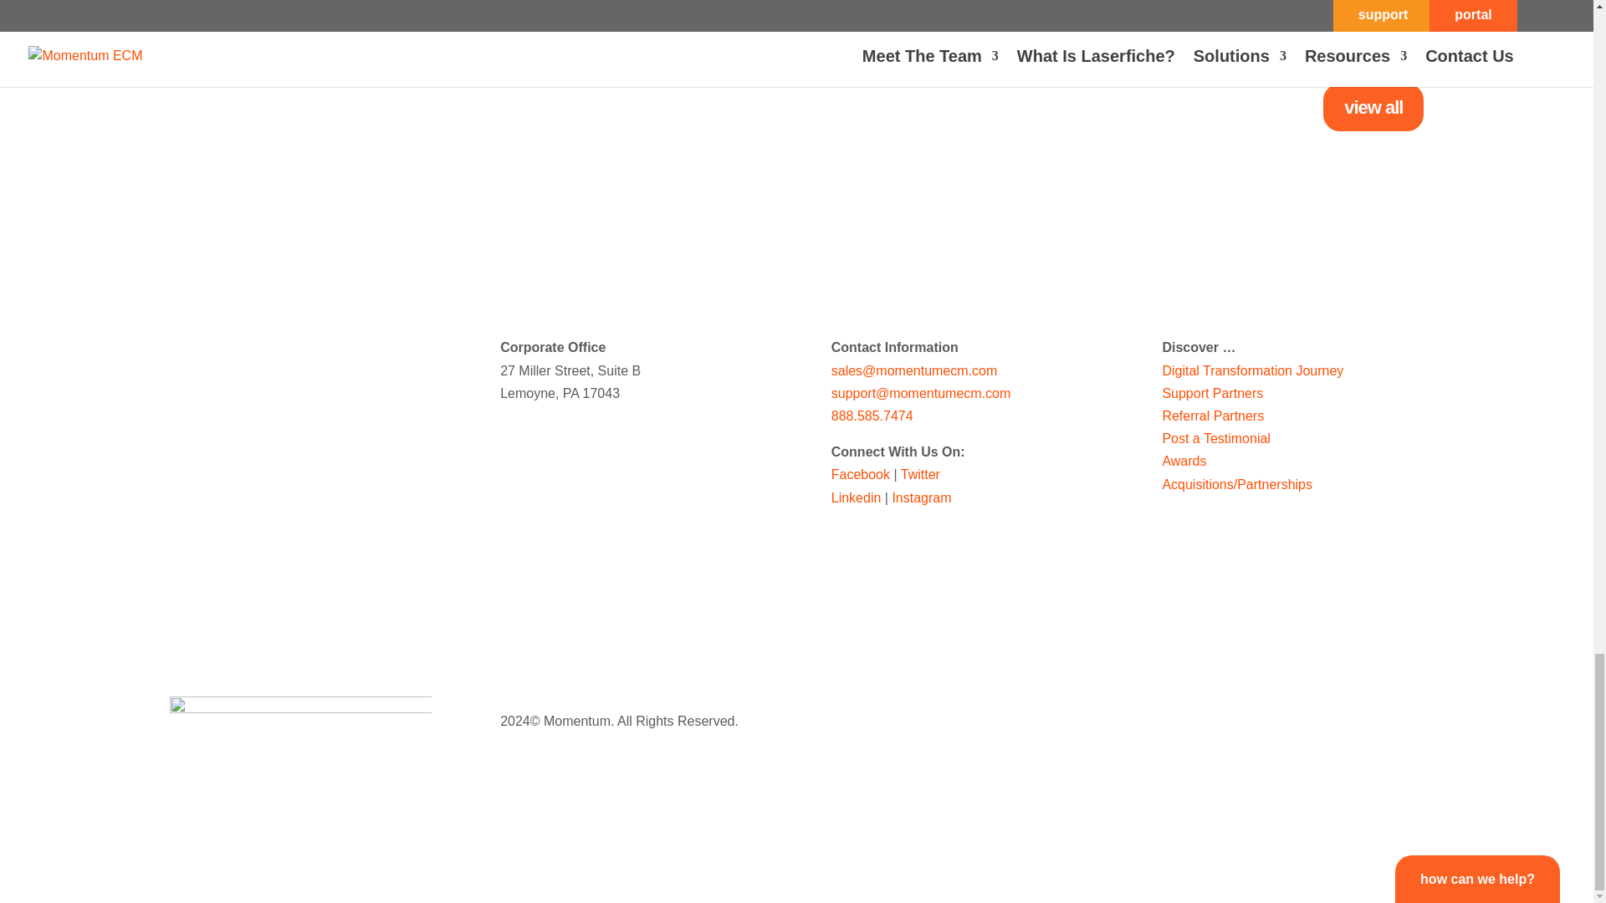  What do you see at coordinates (920, 497) in the screenshot?
I see `Instagram` at bounding box center [920, 497].